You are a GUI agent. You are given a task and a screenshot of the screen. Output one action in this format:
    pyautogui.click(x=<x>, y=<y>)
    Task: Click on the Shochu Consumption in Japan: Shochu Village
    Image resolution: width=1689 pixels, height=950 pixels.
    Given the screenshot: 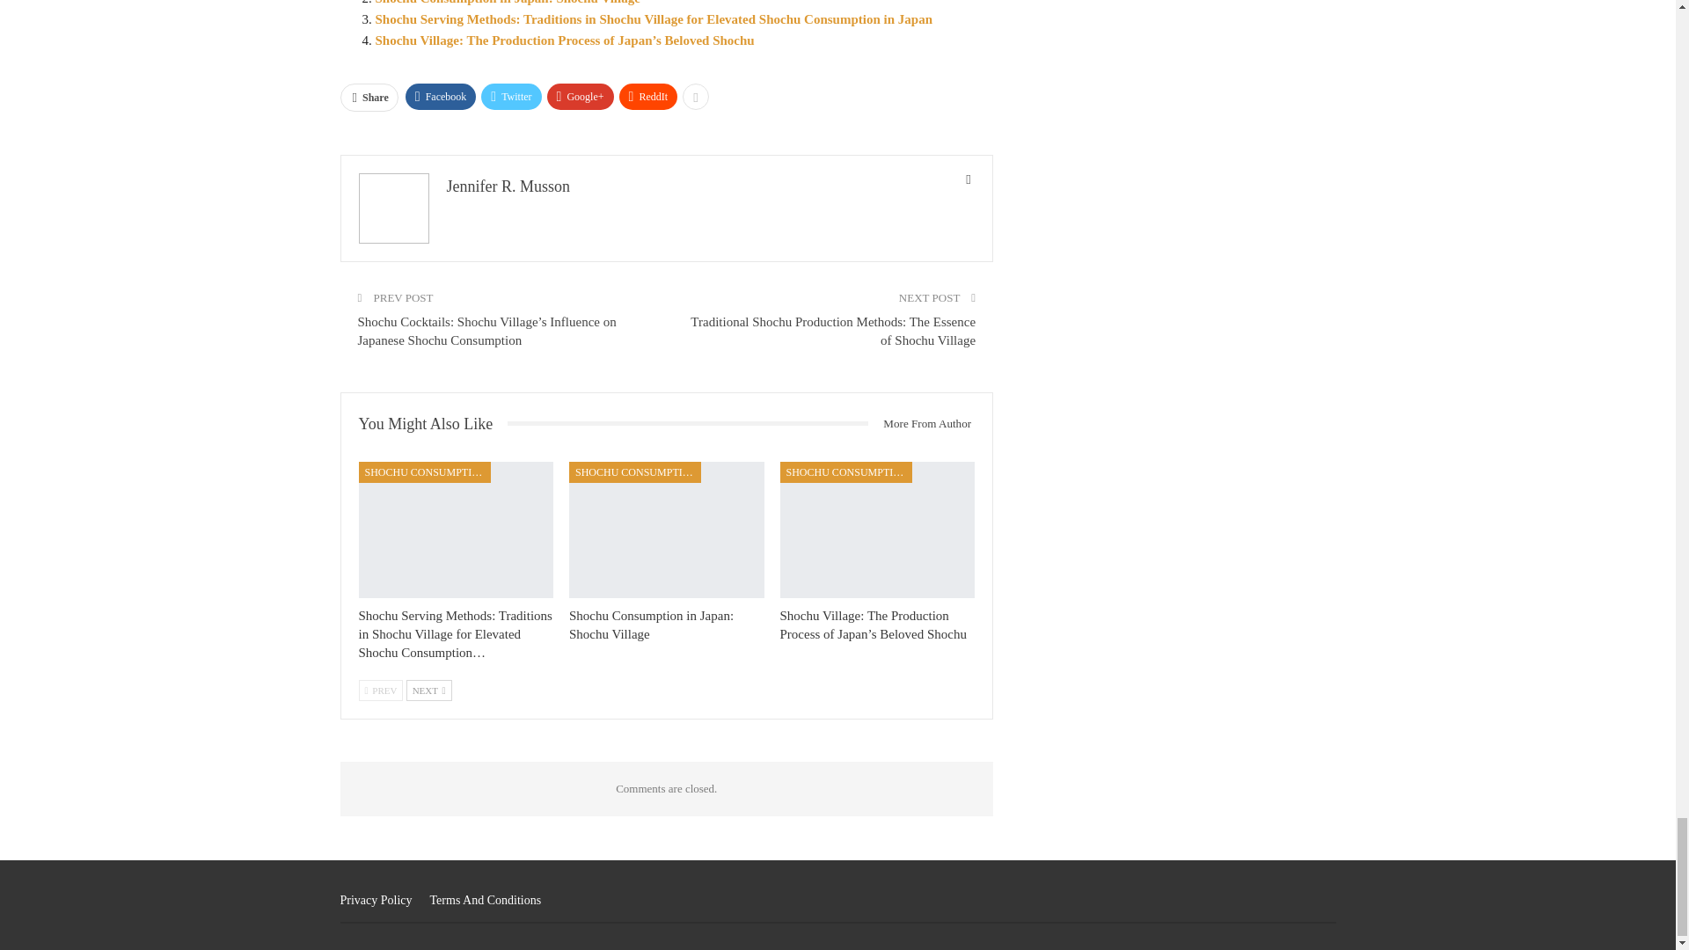 What is the action you would take?
    pyautogui.click(x=667, y=530)
    